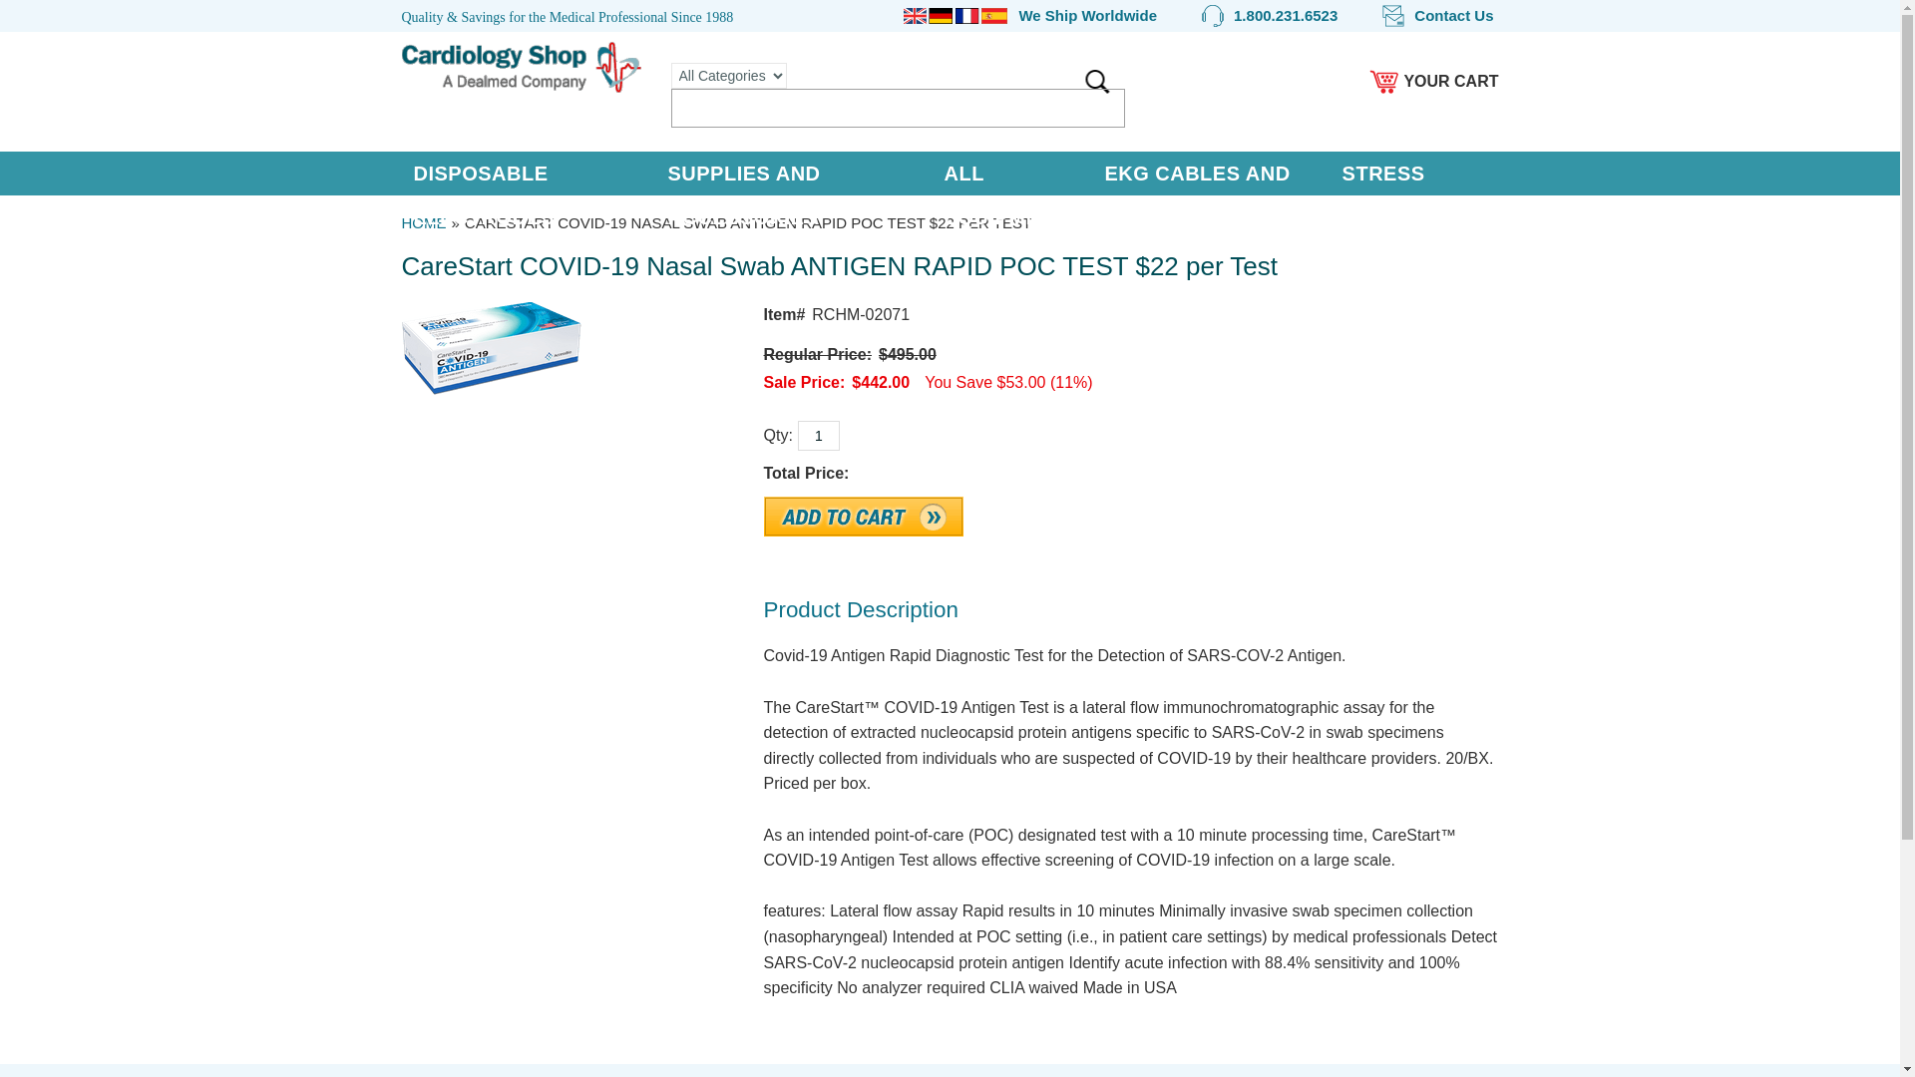 The image size is (1915, 1077). What do you see at coordinates (1438, 16) in the screenshot?
I see `Contact Us` at bounding box center [1438, 16].